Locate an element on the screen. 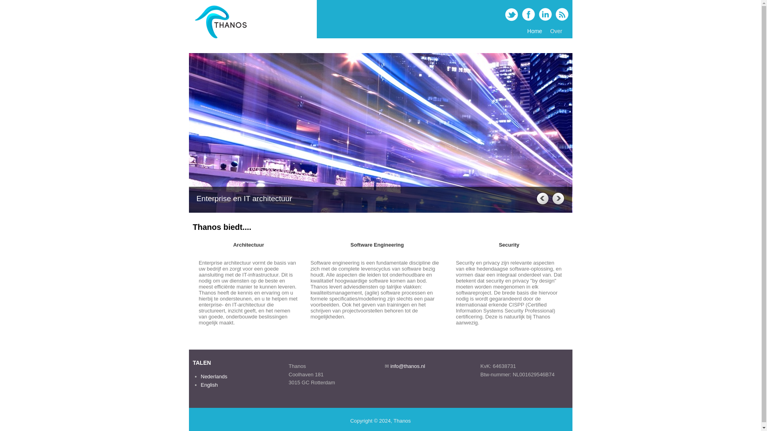 This screenshot has height=431, width=767. Over Thanos is located at coordinates (556, 31).